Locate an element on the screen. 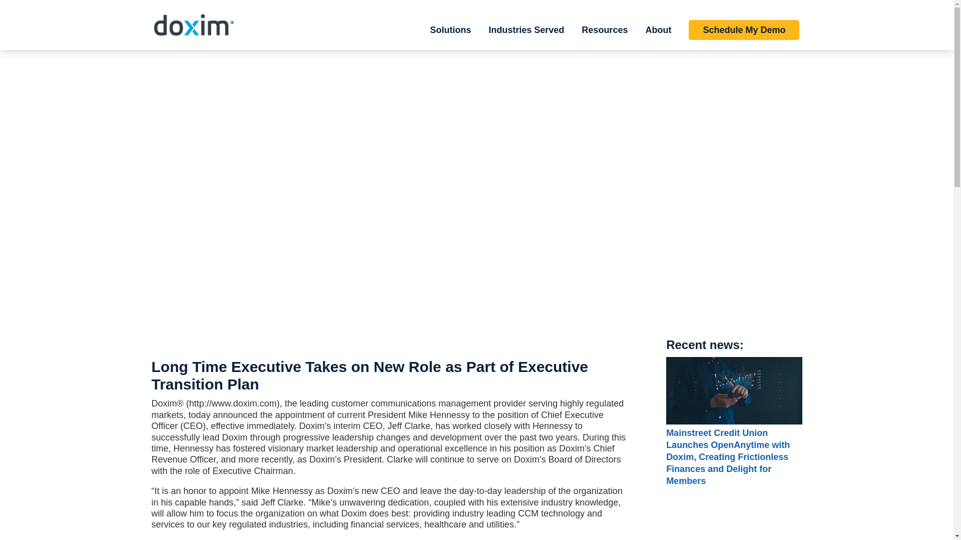 The height and width of the screenshot is (540, 961). Industries Served is located at coordinates (526, 38).